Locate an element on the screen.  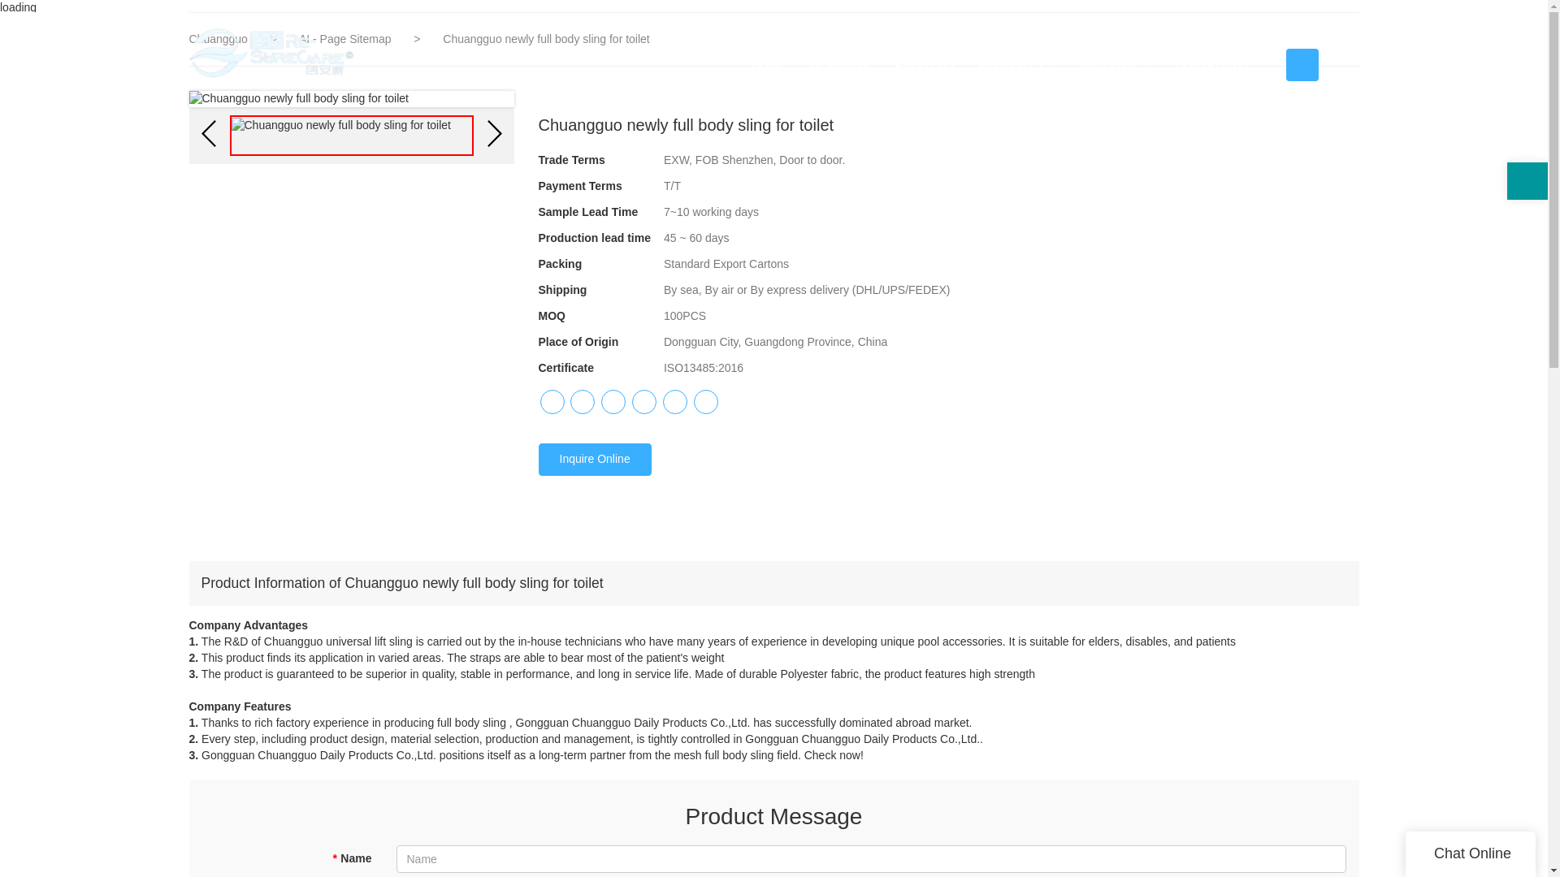
Chuangguo is located at coordinates (218, 39).